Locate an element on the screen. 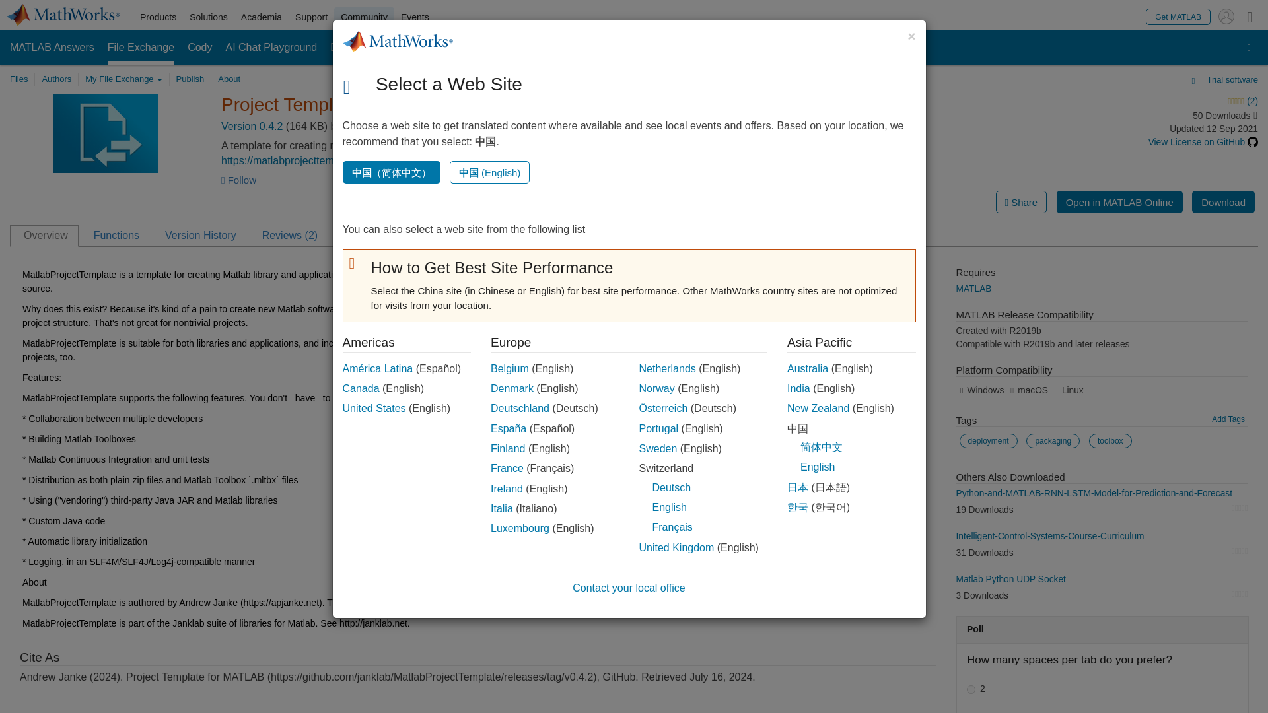  Community is located at coordinates (365, 17).